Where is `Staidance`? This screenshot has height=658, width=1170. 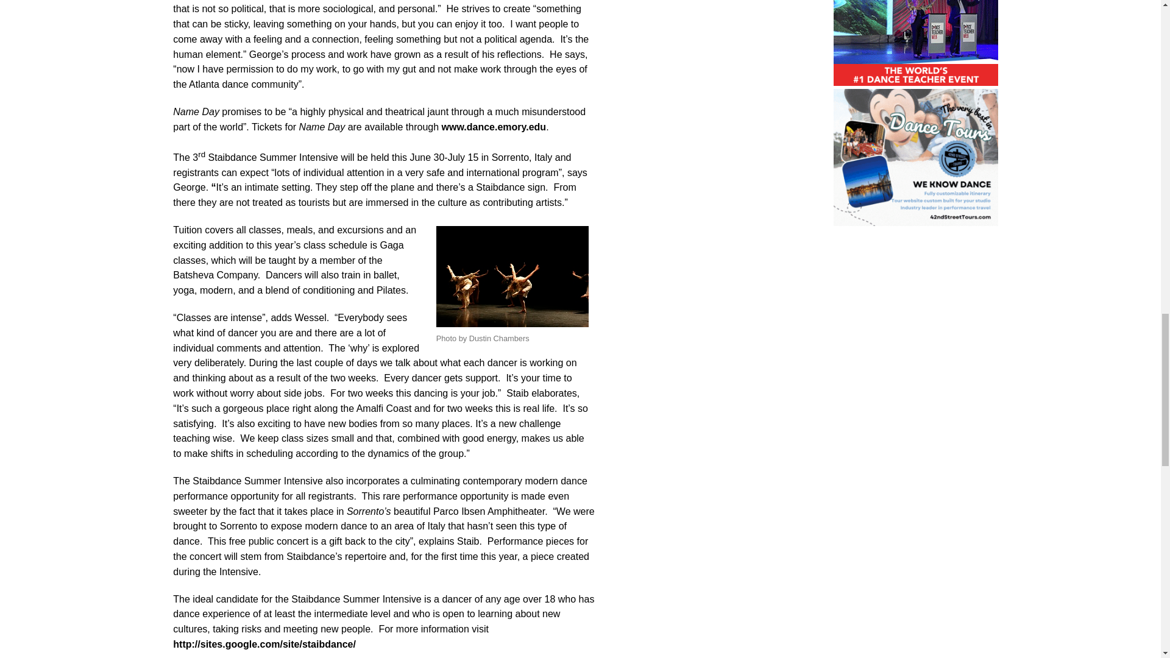 Staidance is located at coordinates (512, 277).